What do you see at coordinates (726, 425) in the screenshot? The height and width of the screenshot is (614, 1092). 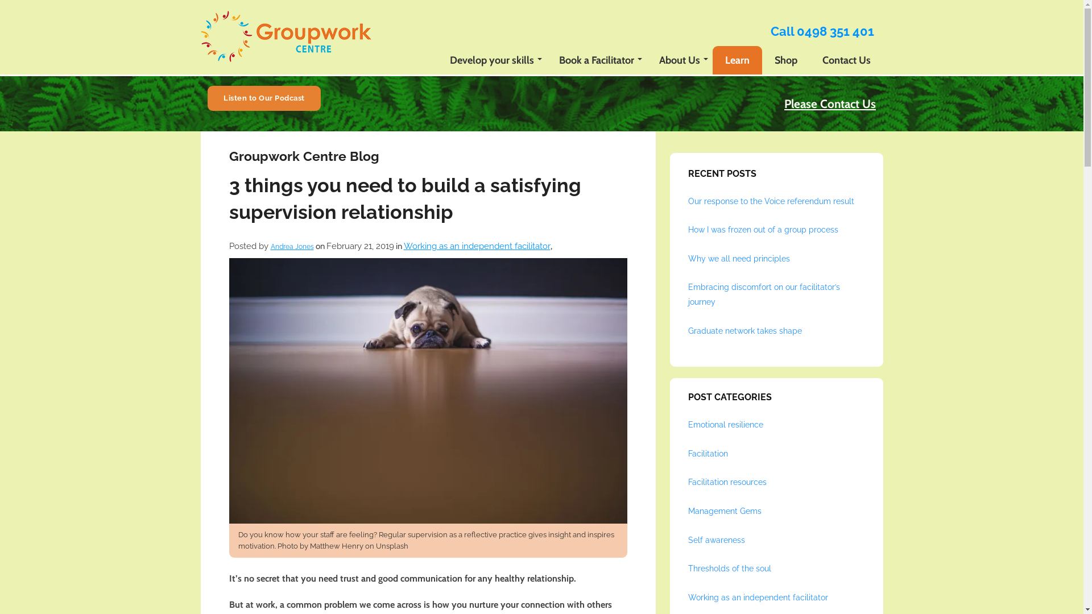 I see `Emotional resilience` at bounding box center [726, 425].